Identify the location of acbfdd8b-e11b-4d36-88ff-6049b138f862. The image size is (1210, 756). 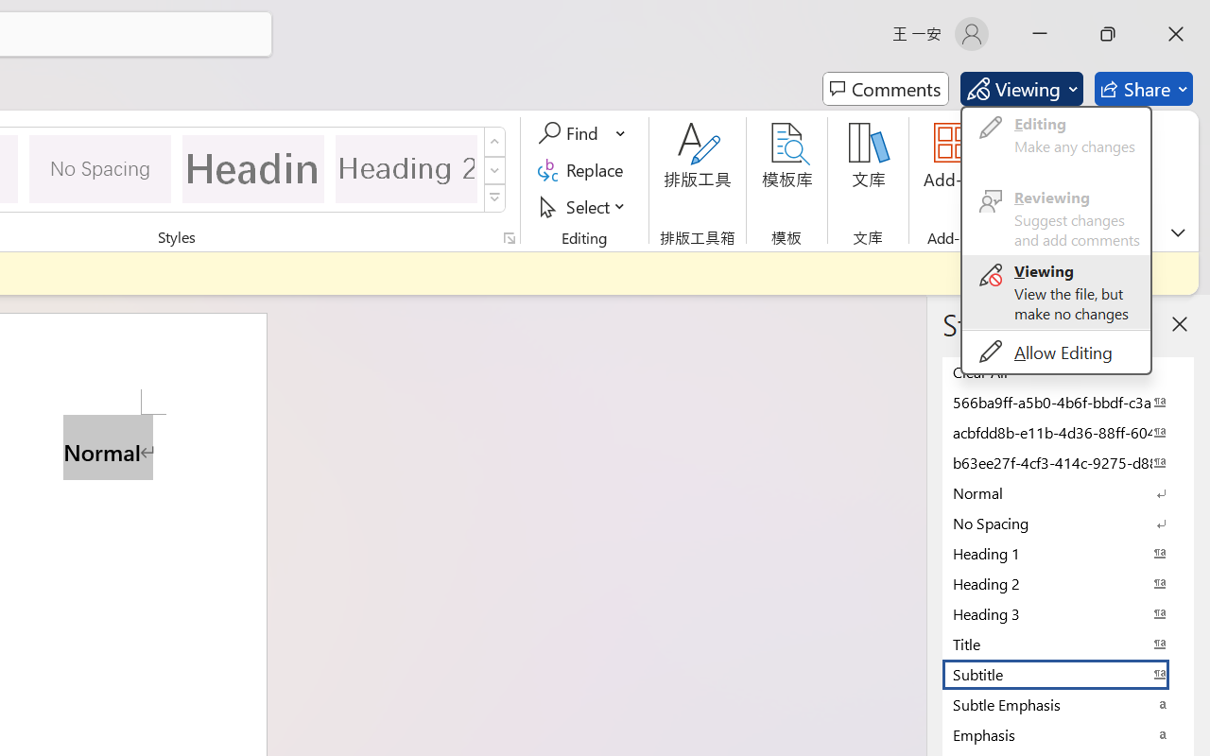
(1068, 432).